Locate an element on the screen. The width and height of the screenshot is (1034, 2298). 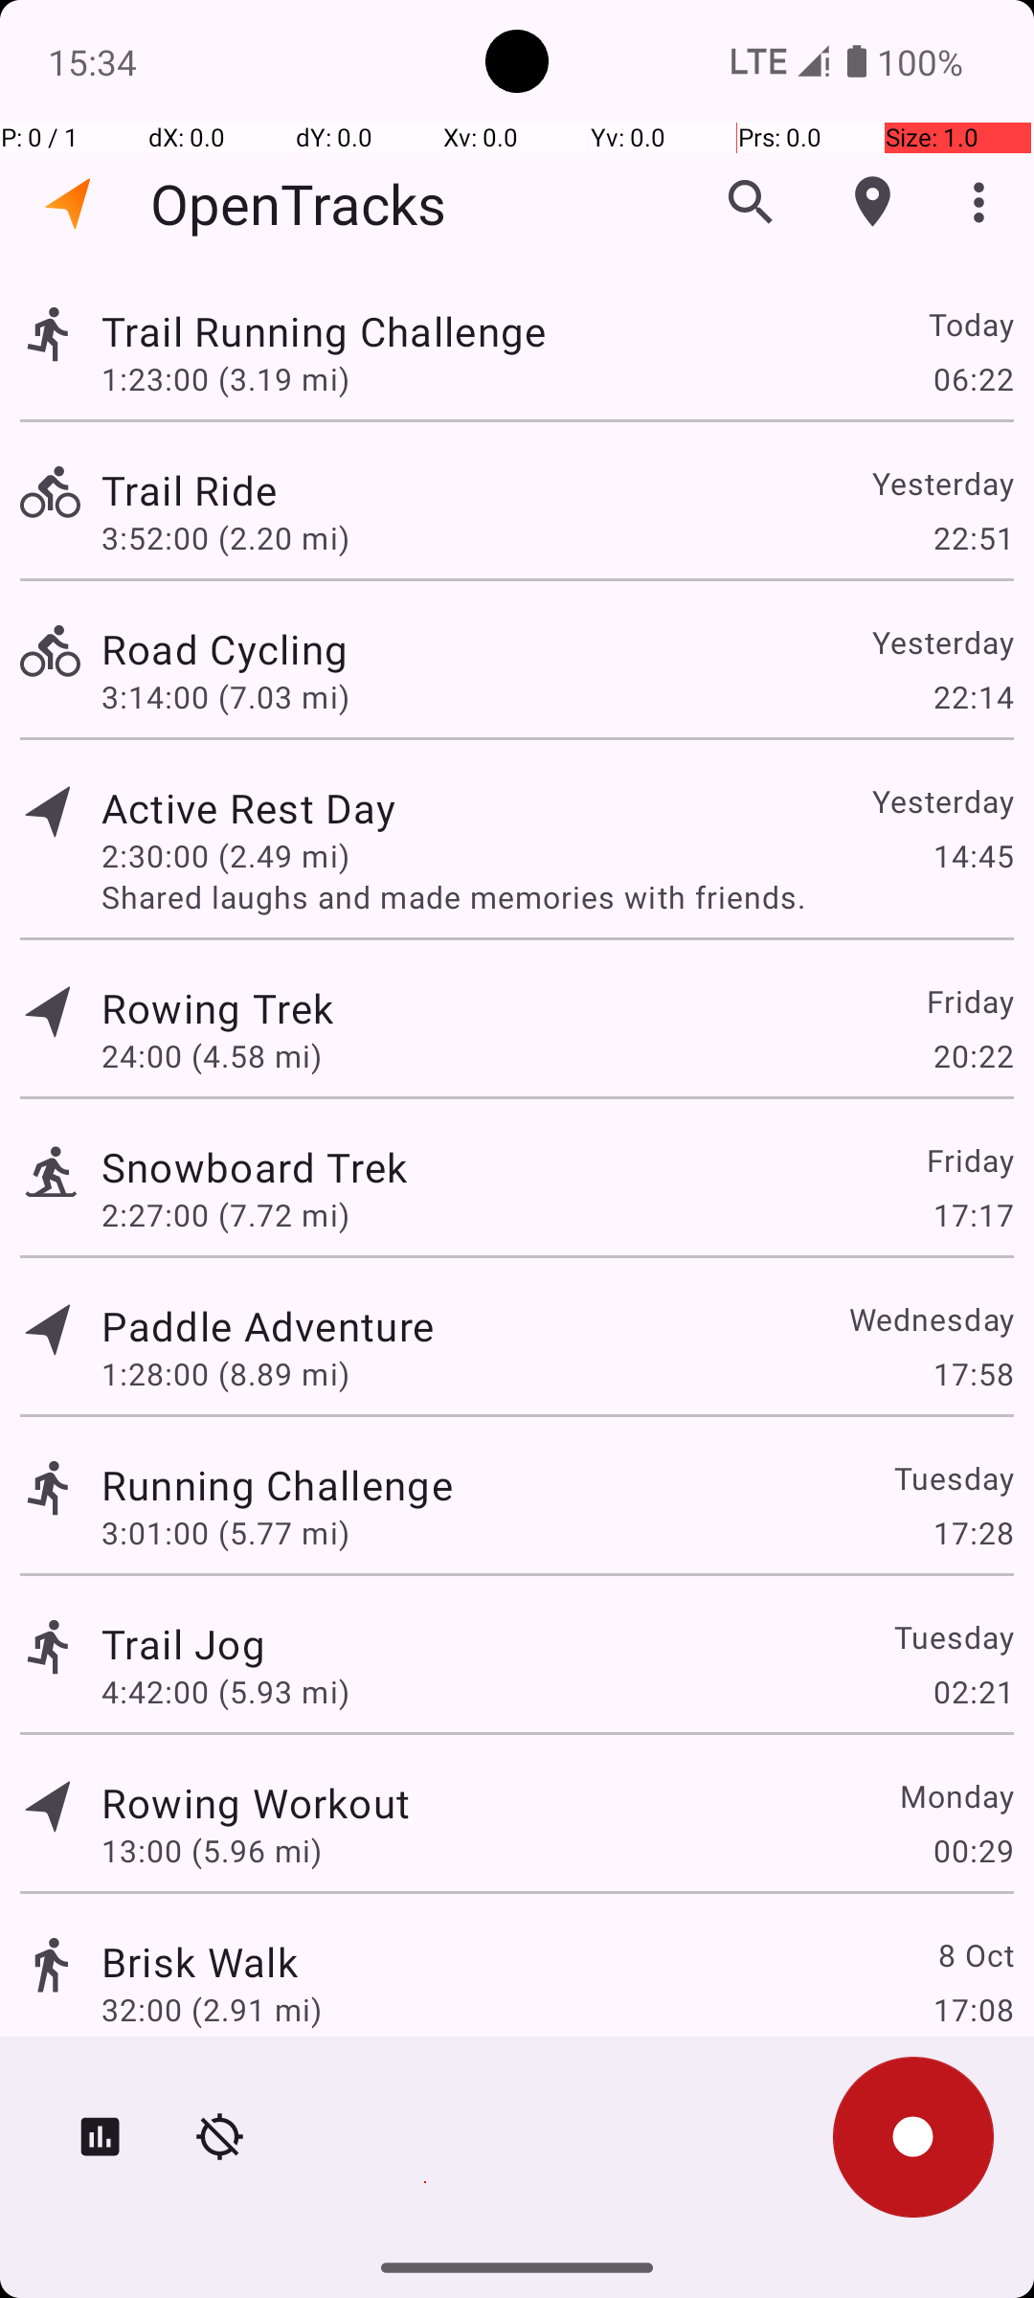
Rowing Trek is located at coordinates (217, 1007).